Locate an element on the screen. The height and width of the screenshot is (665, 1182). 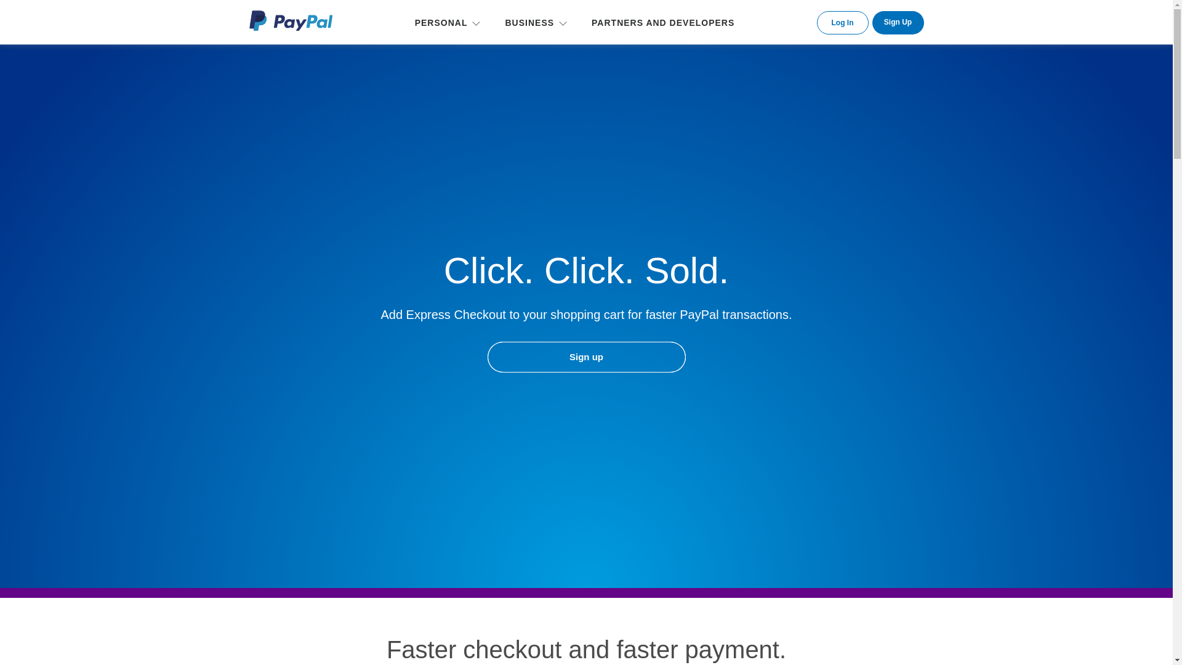
PARTNERS AND DEVELOPERS is located at coordinates (662, 22).